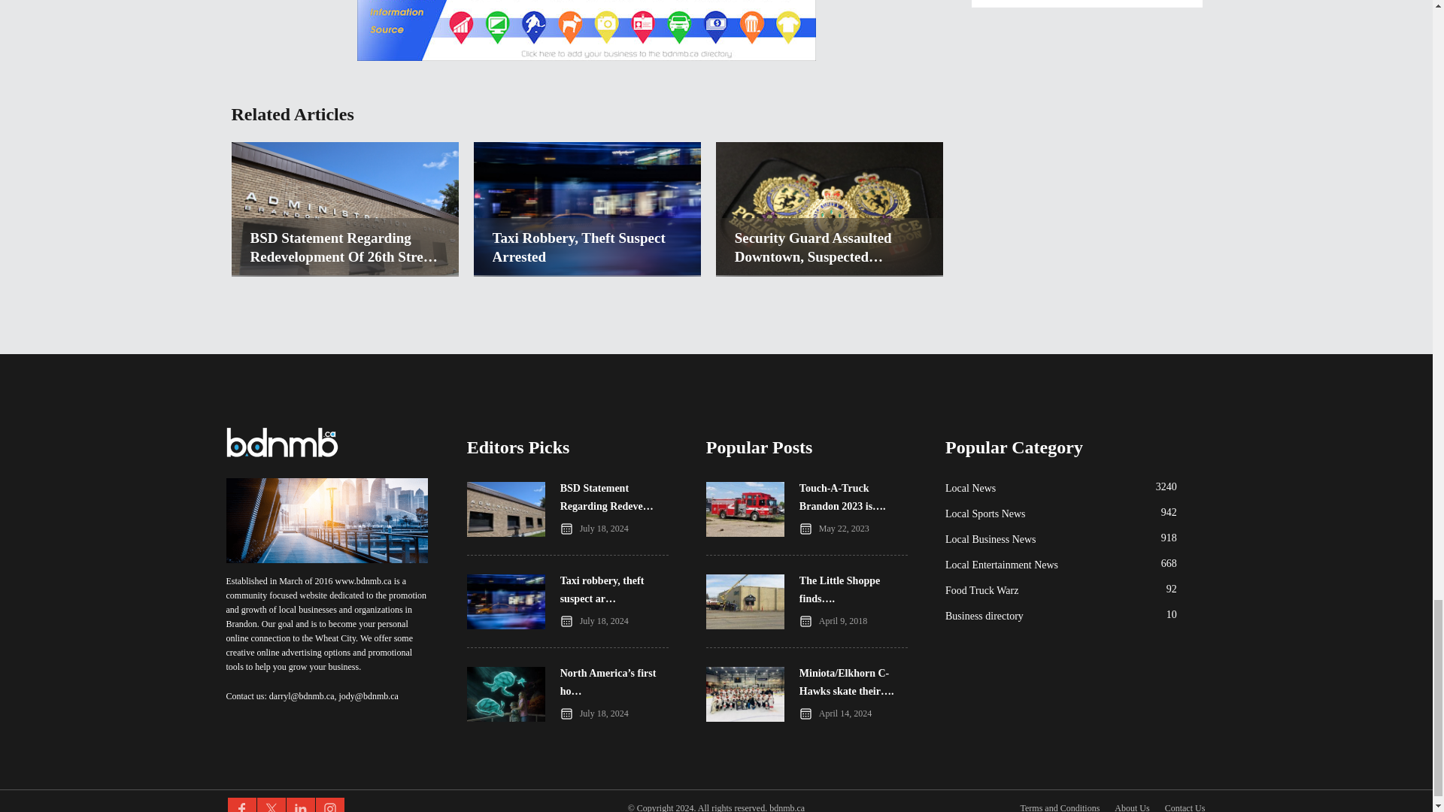 The width and height of the screenshot is (1444, 812). Describe the element at coordinates (587, 271) in the screenshot. I see `Taxi robbery, theft suspect arrested` at that location.